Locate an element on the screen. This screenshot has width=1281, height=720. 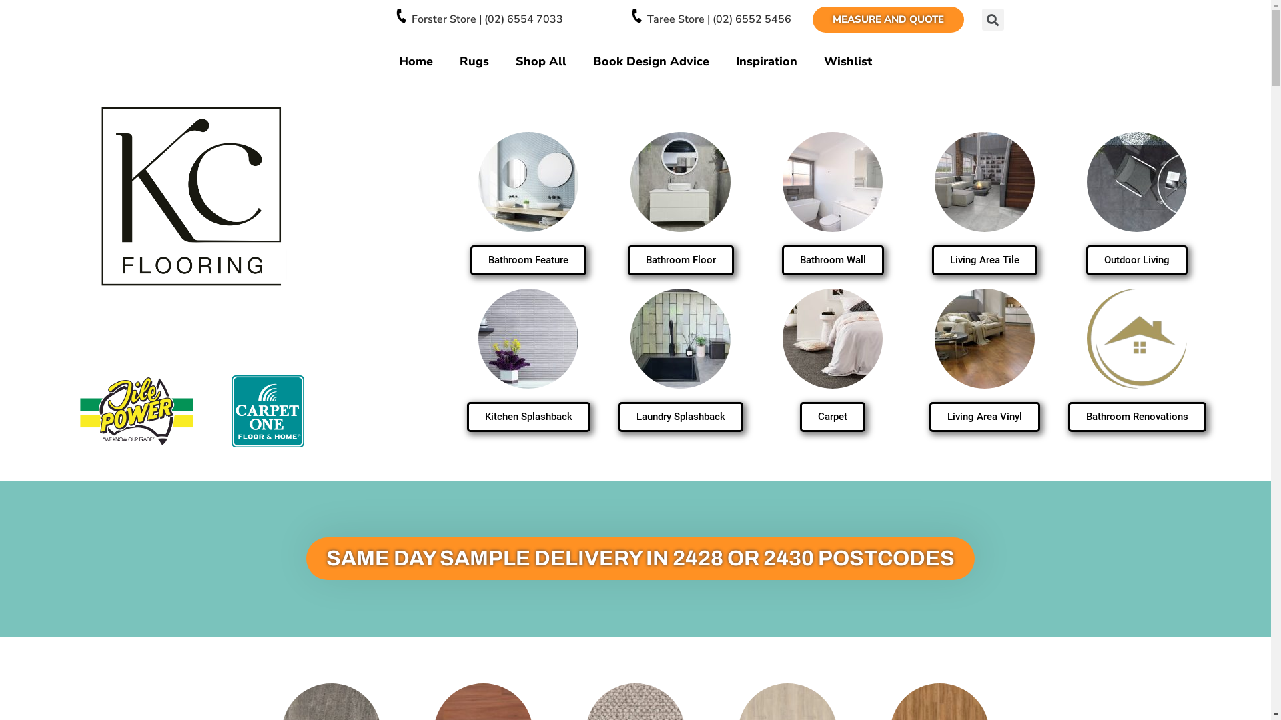
SAME DAY SAMPLE DELIVERY IN 2428 OR 2430 POSTCODES is located at coordinates (640, 559).